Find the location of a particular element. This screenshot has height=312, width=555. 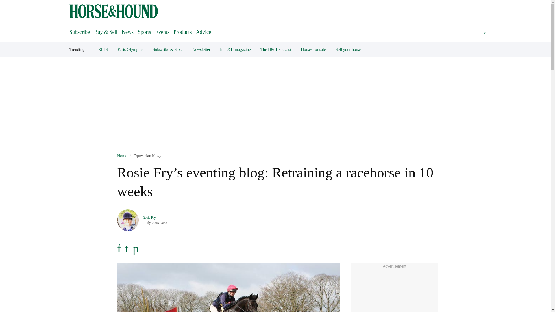

Events is located at coordinates (162, 32).